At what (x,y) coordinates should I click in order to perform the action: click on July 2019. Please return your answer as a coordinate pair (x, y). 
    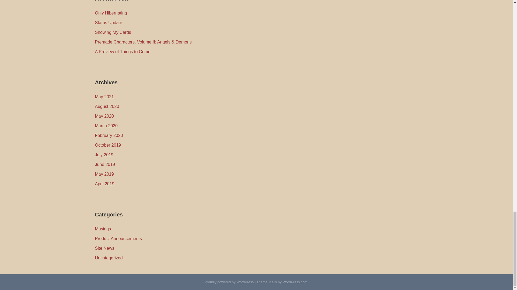
    Looking at the image, I should click on (104, 155).